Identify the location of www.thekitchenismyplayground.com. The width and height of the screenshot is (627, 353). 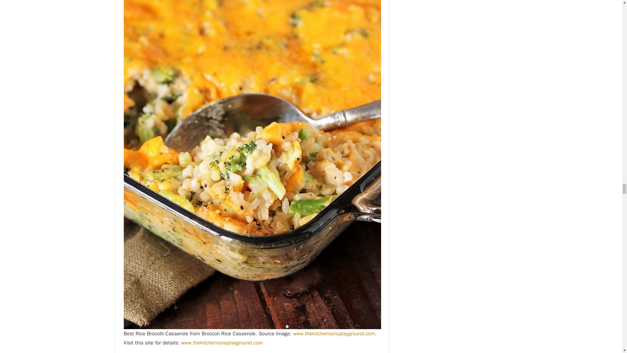
(334, 333).